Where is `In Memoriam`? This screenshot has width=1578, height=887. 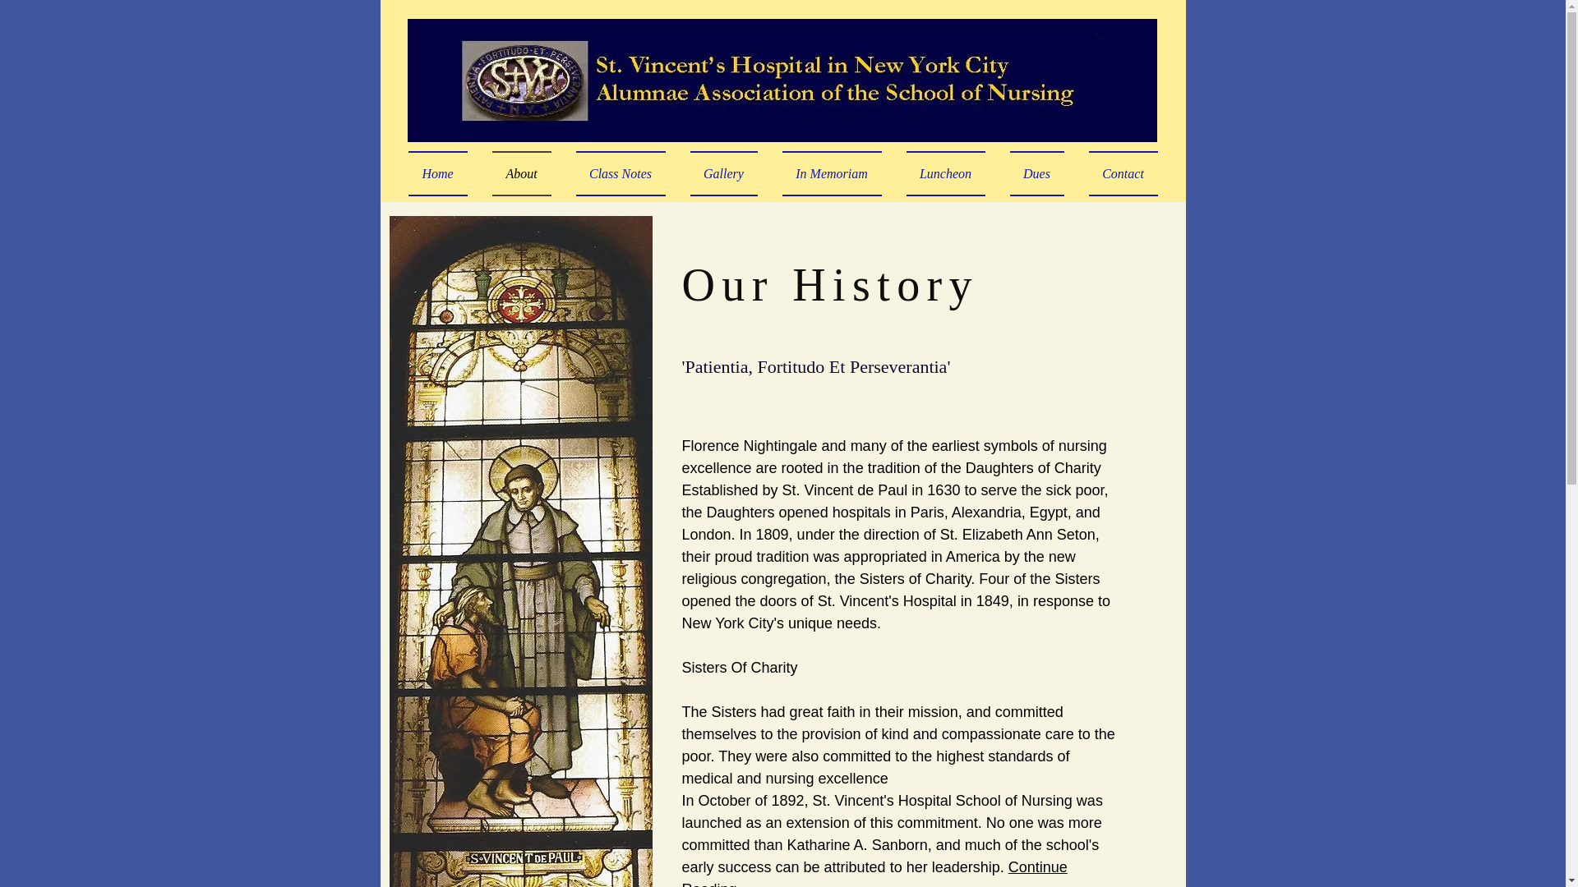
In Memoriam is located at coordinates (831, 172).